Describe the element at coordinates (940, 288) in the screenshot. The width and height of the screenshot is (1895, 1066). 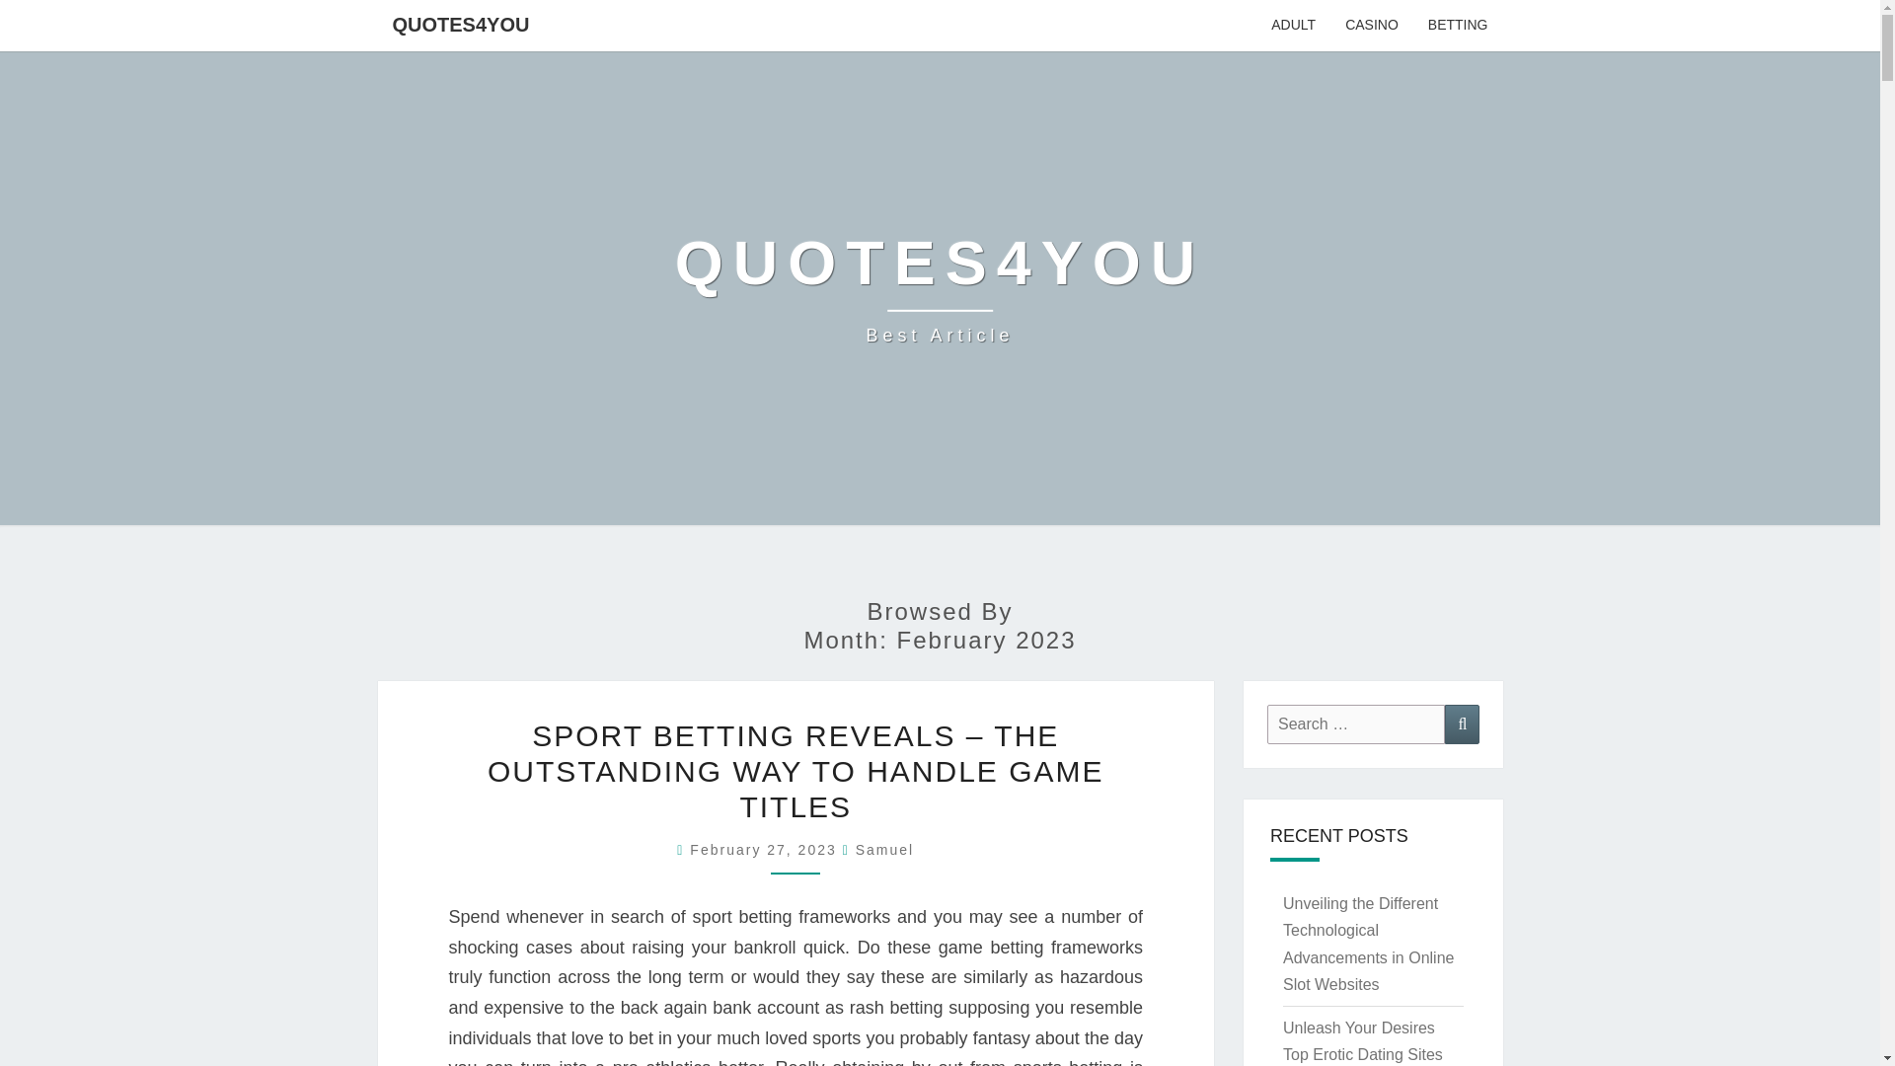
I see `View all posts by Samuel` at that location.